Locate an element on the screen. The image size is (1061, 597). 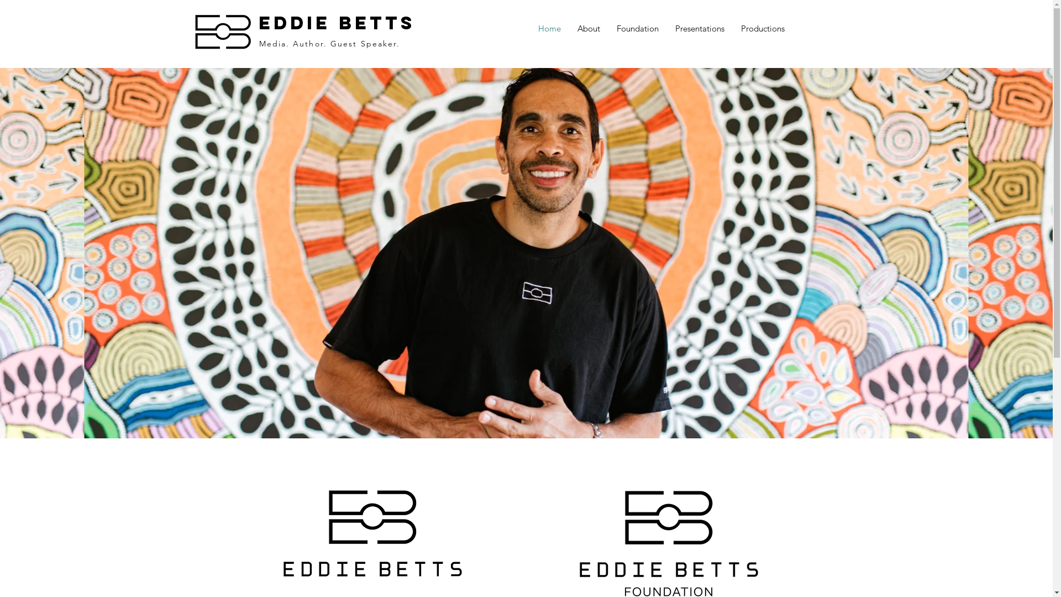
EDDIE BETTS is located at coordinates (337, 23).